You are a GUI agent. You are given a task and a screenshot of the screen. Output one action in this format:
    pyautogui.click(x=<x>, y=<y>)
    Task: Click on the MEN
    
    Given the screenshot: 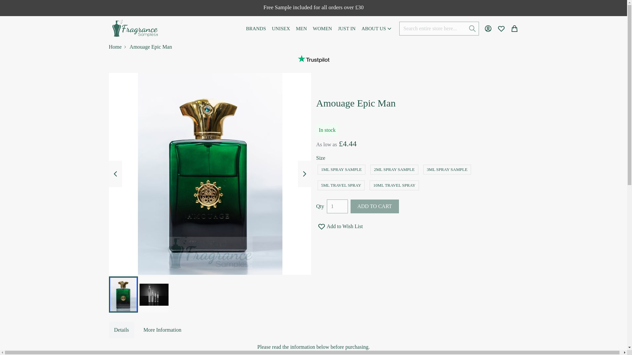 What is the action you would take?
    pyautogui.click(x=301, y=28)
    